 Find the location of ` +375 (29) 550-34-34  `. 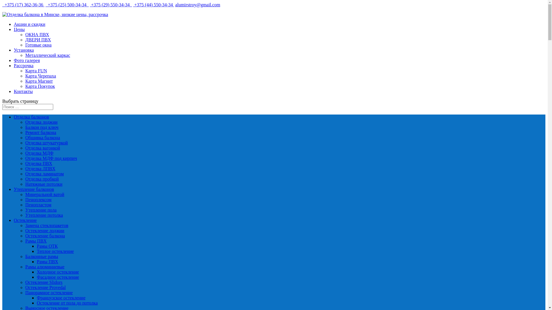

 +375 (29) 550-34-34   is located at coordinates (111, 5).